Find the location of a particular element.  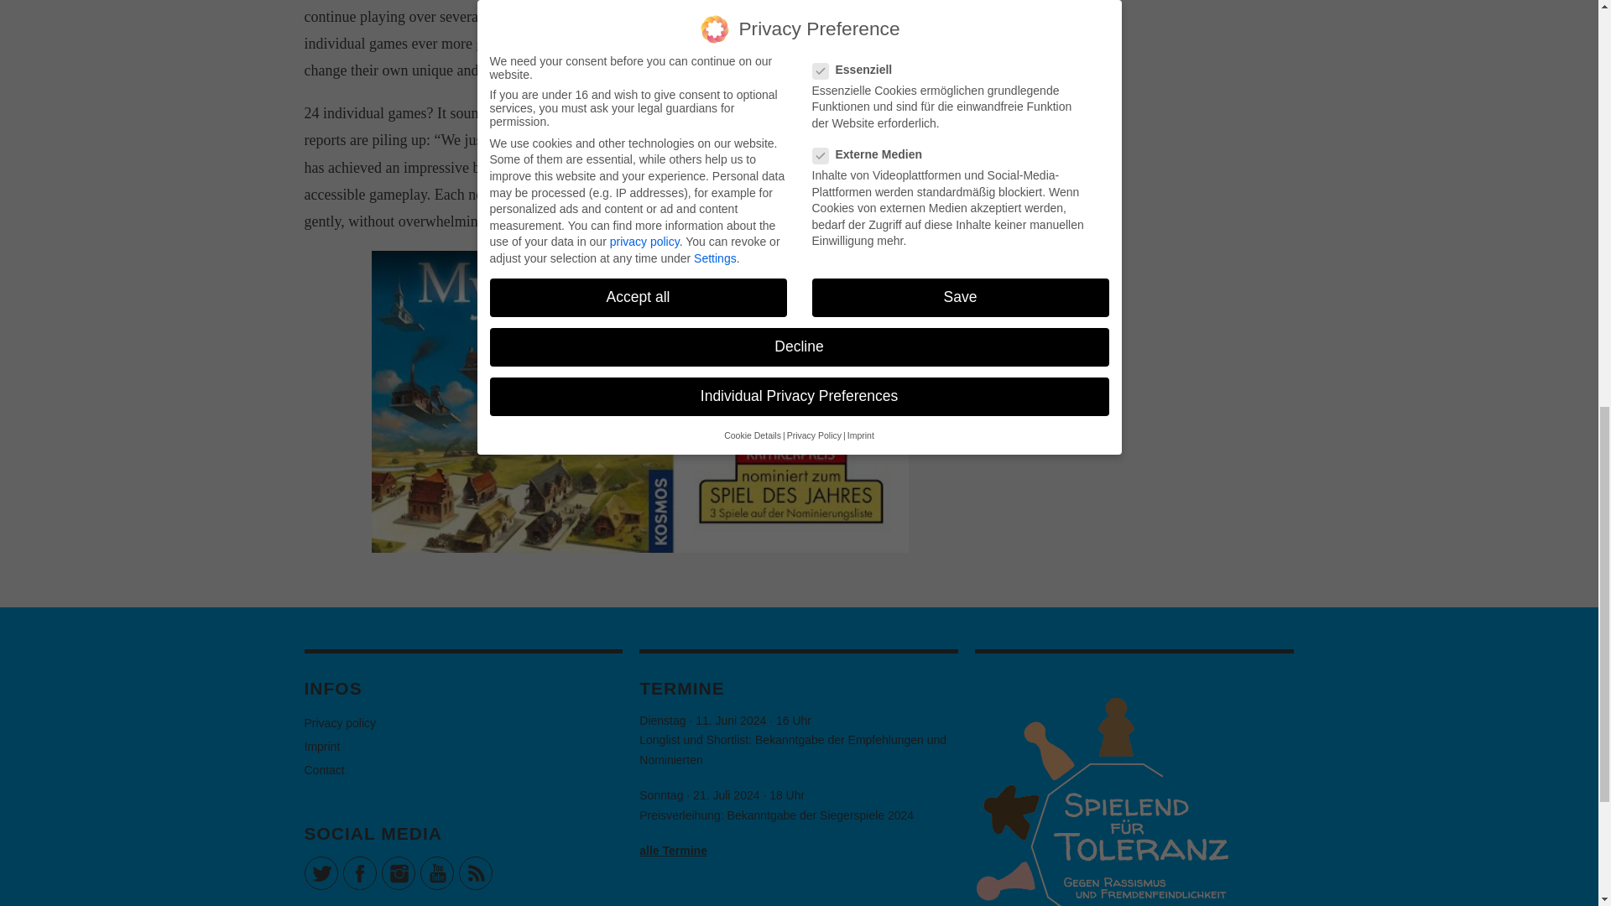

Facebook is located at coordinates (358, 872).